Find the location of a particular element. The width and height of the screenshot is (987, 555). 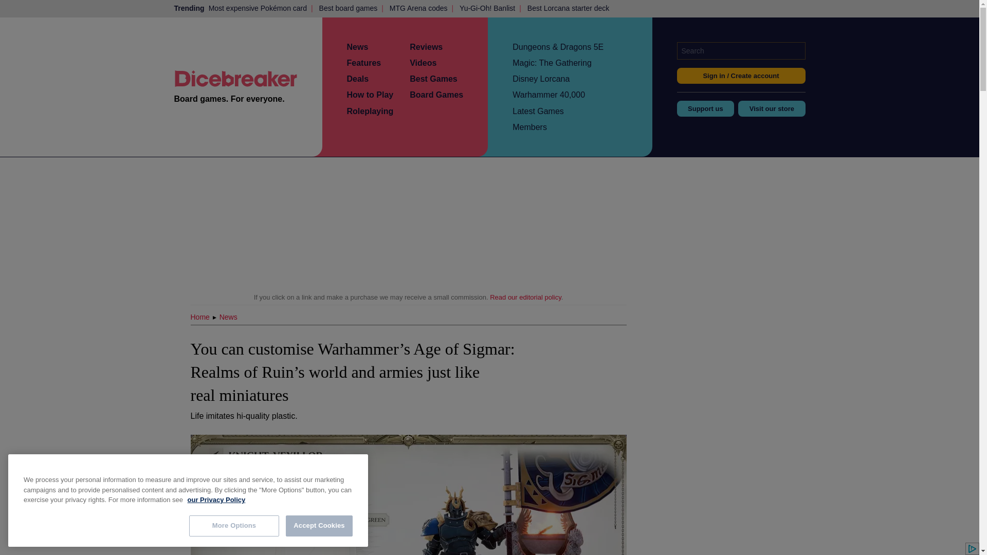

Best Lorcana starter deck is located at coordinates (569, 8).